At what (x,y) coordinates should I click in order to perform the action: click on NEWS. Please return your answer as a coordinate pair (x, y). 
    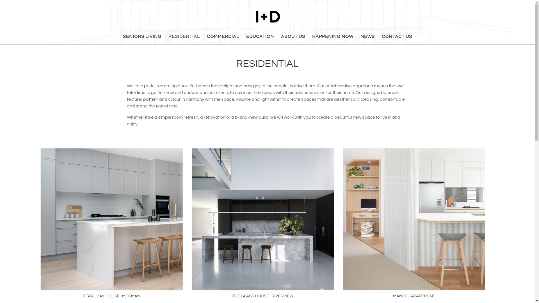
    Looking at the image, I should click on (368, 39).